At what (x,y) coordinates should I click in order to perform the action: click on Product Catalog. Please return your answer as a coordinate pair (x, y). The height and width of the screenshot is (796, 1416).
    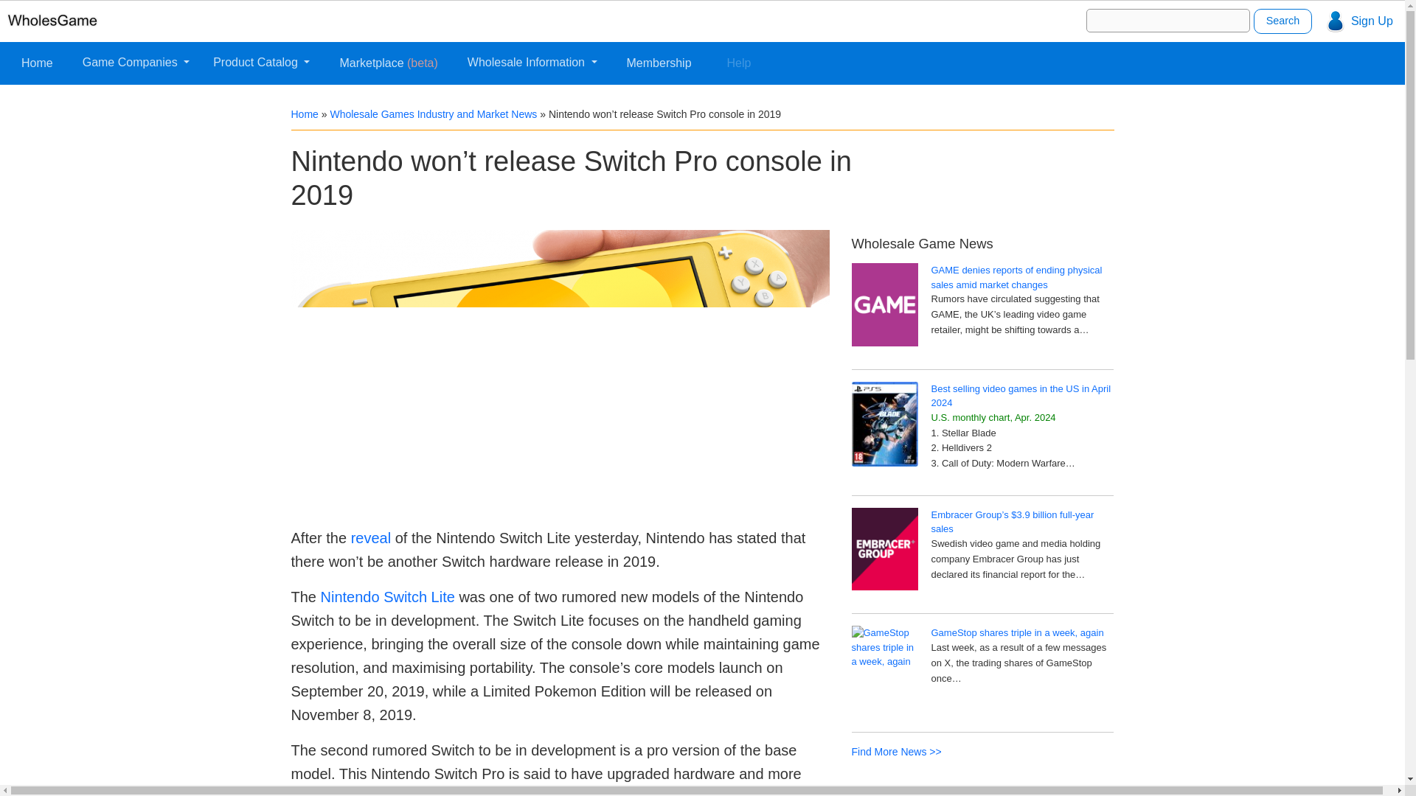
    Looking at the image, I should click on (261, 62).